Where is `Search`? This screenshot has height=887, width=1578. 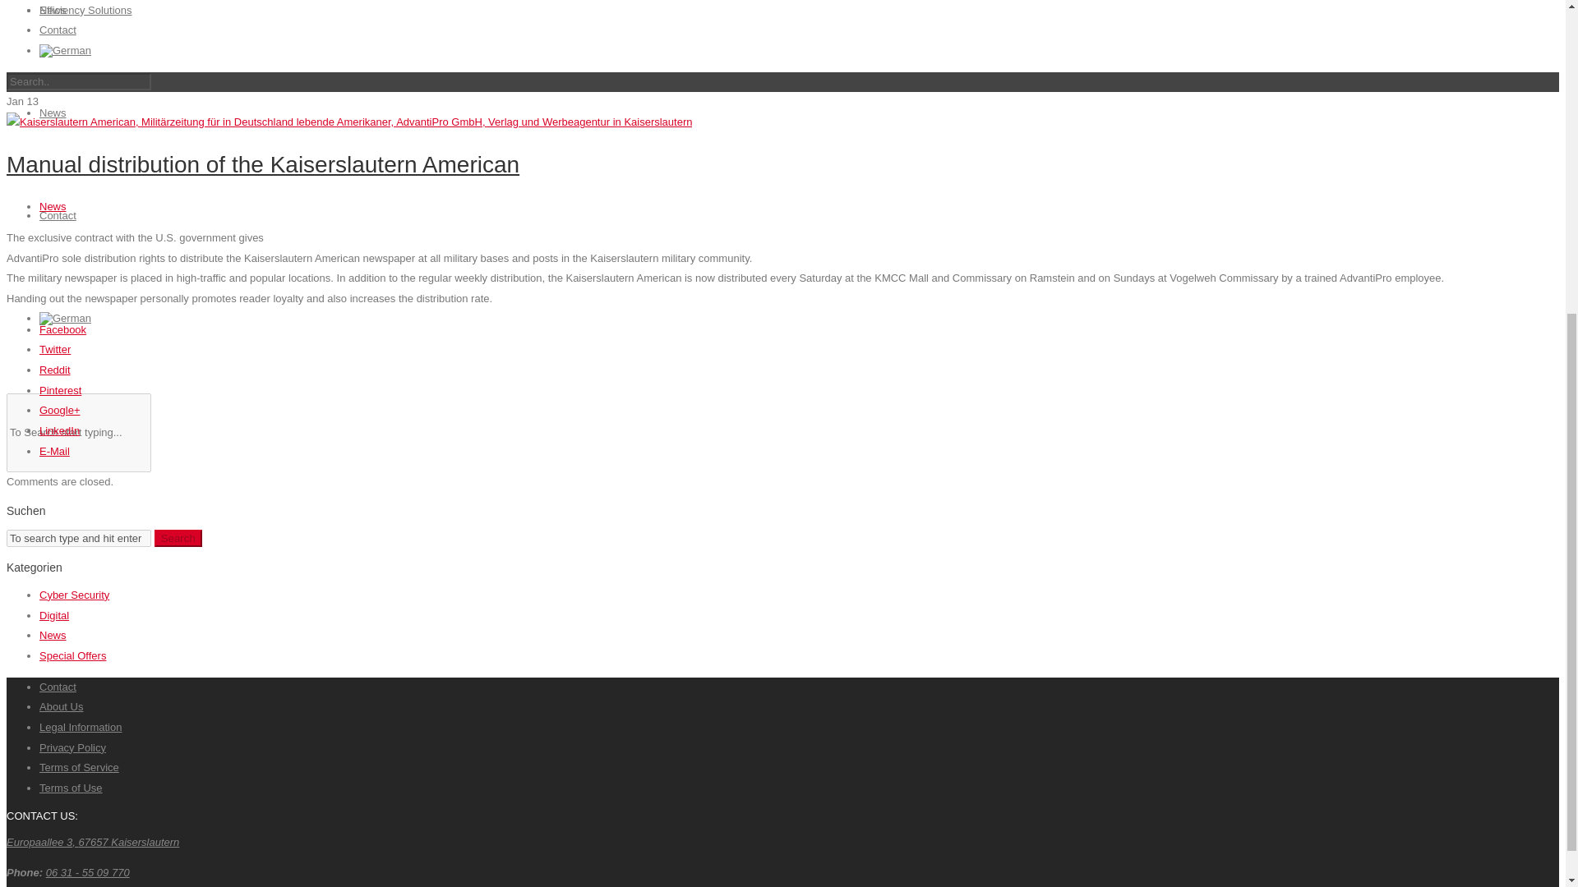 Search is located at coordinates (178, 538).